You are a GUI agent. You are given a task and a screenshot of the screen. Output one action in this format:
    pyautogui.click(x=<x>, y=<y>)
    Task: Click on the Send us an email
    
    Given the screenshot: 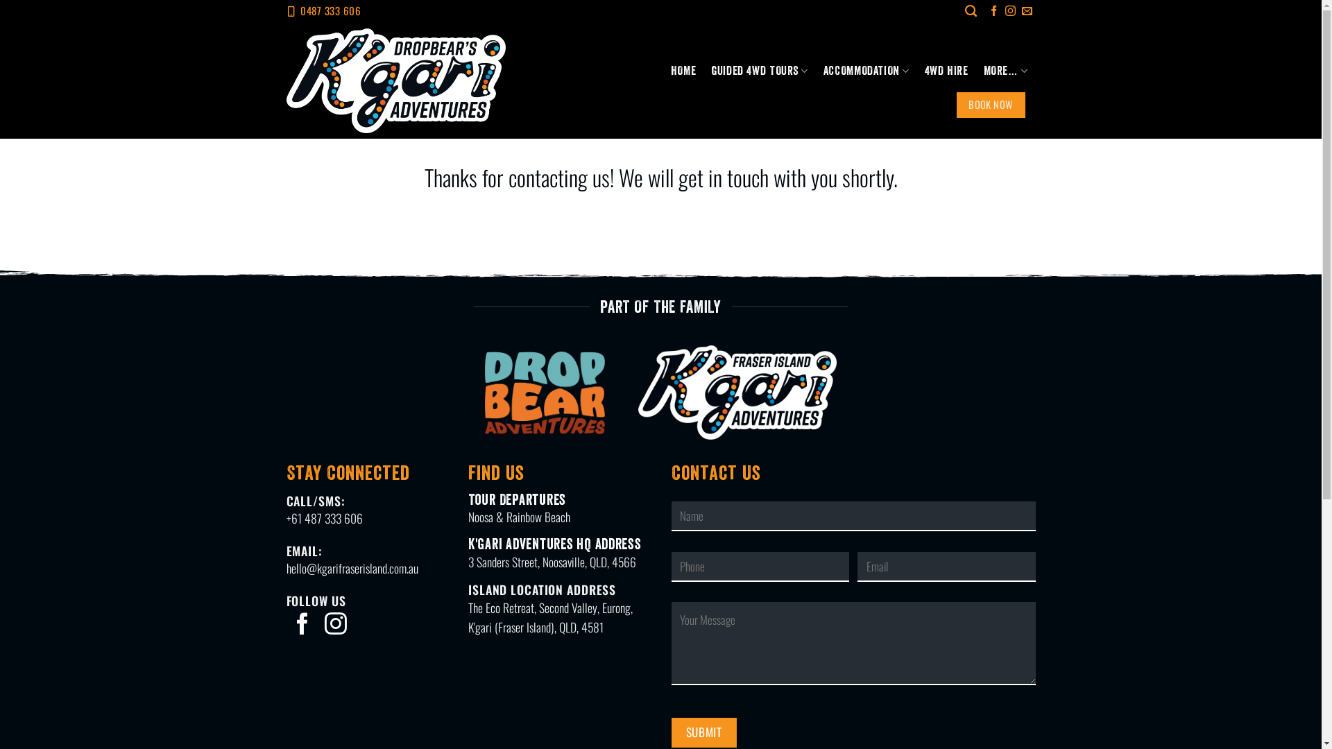 What is the action you would take?
    pyautogui.click(x=1027, y=11)
    